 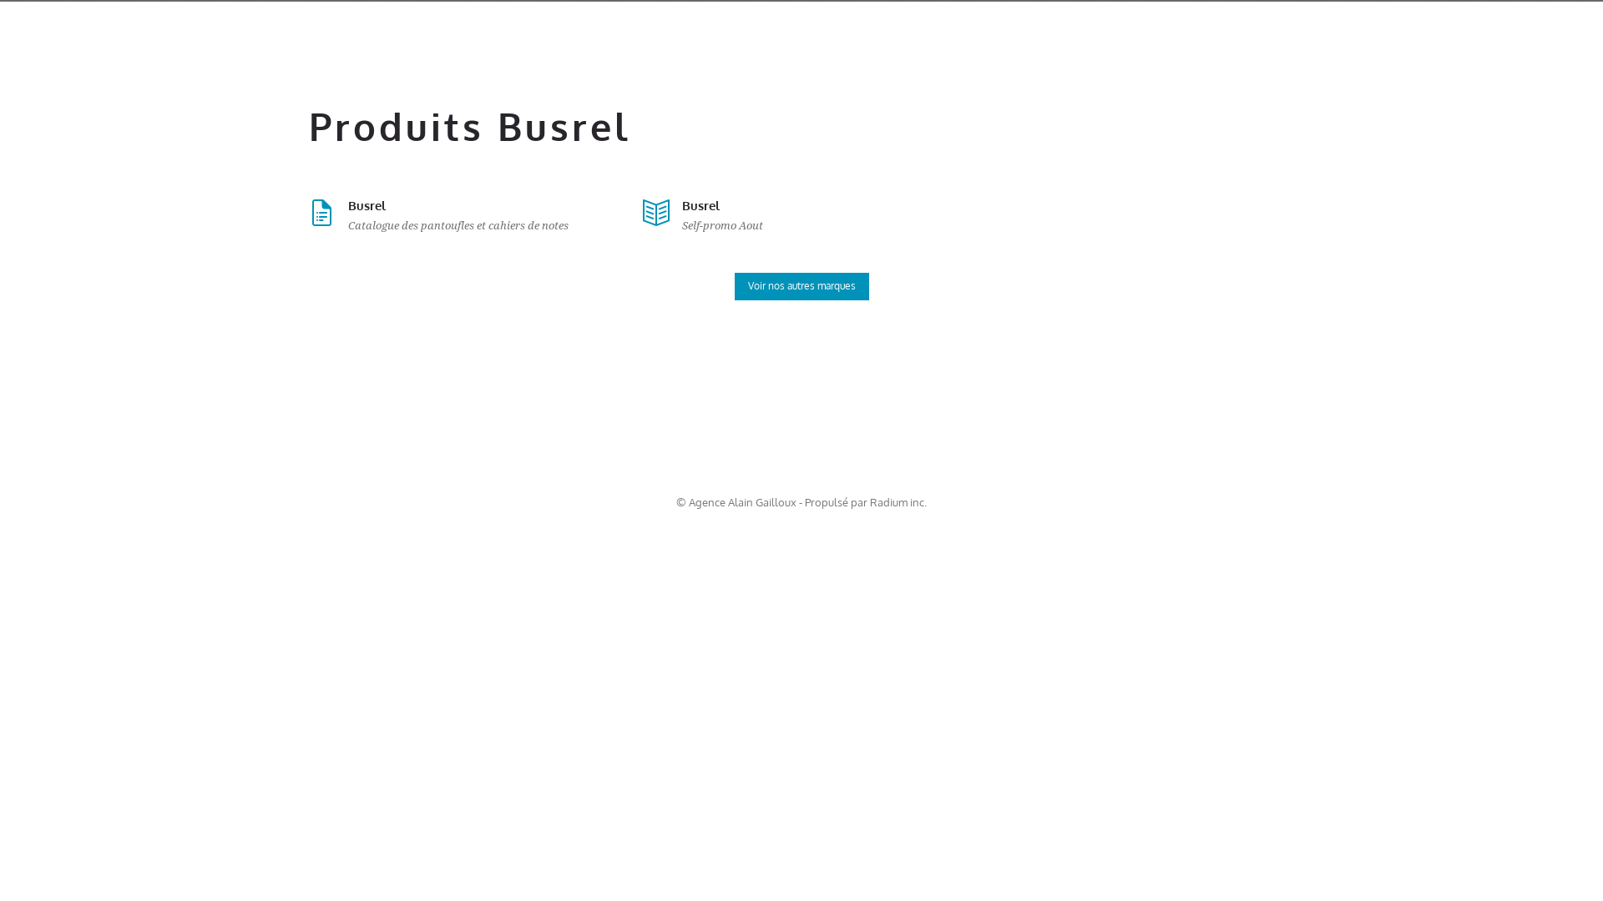 I want to click on ACCUEIL, so click(x=914, y=27).